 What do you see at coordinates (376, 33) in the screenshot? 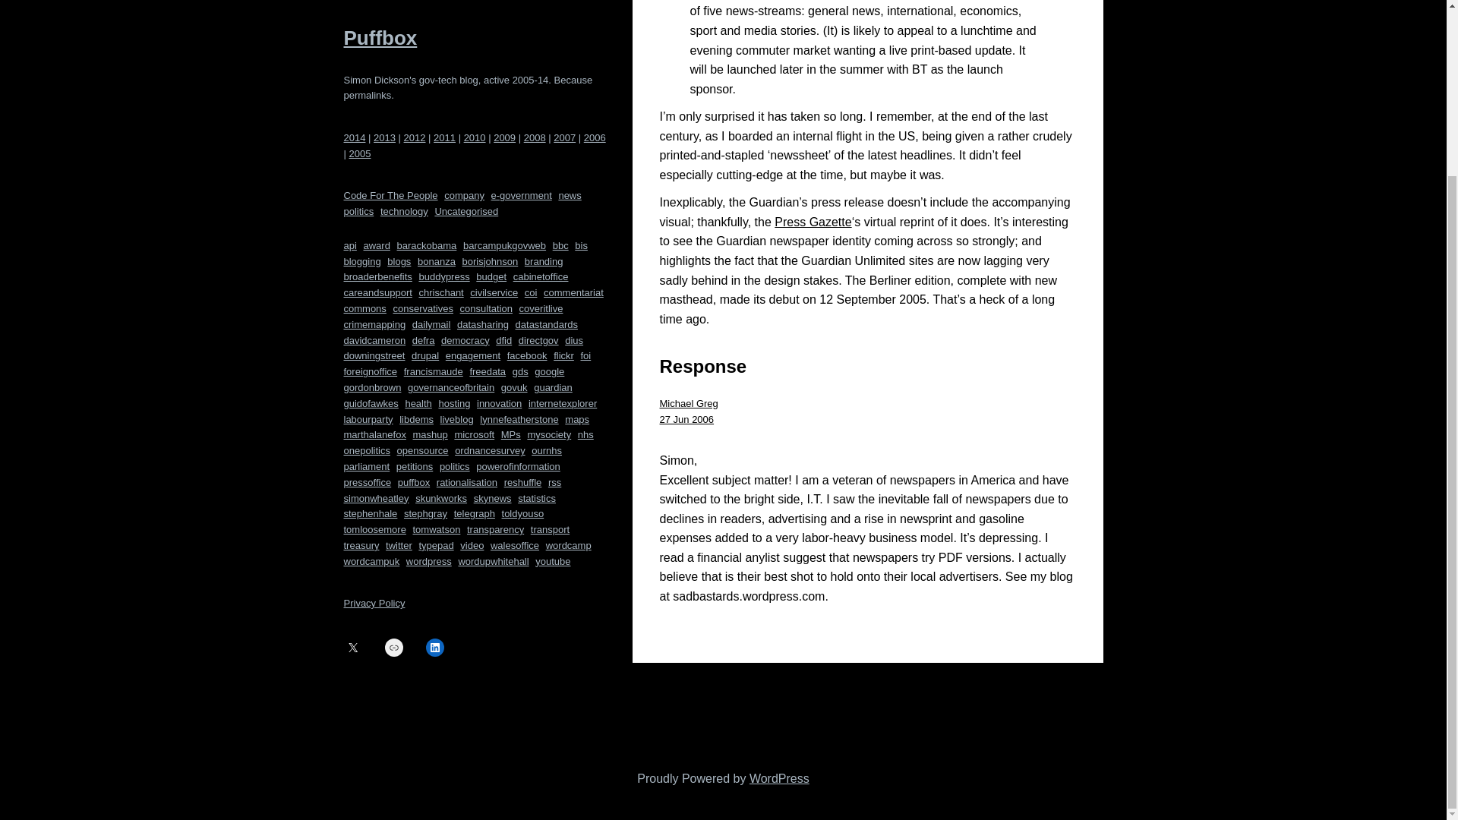
I see `award` at bounding box center [376, 33].